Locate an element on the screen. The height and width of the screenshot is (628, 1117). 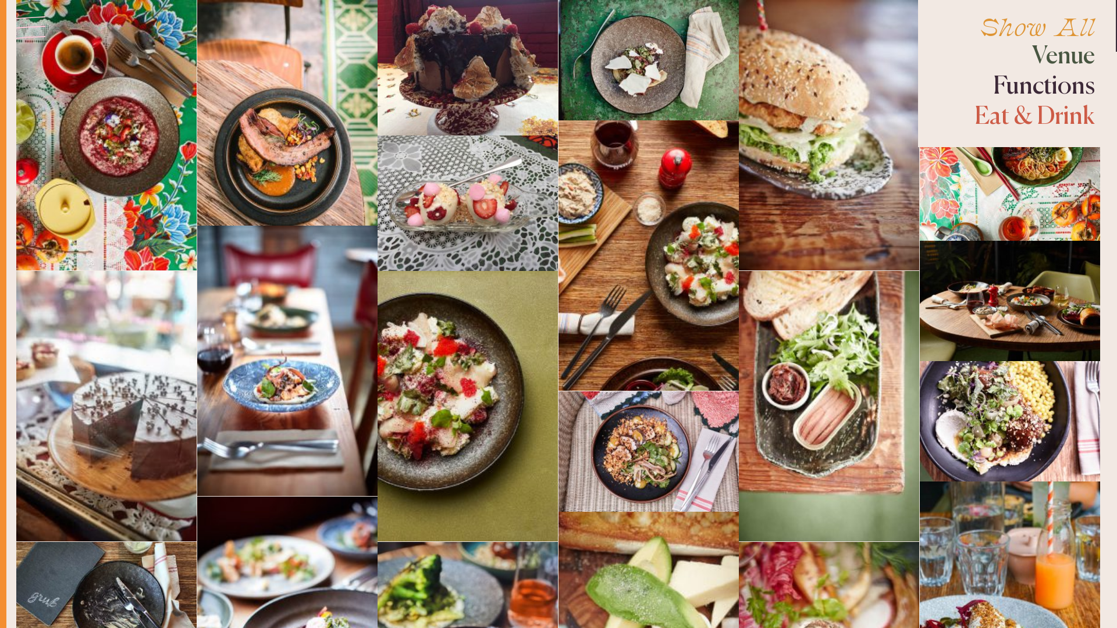
portrait_food_-146 is located at coordinates (649, 256).